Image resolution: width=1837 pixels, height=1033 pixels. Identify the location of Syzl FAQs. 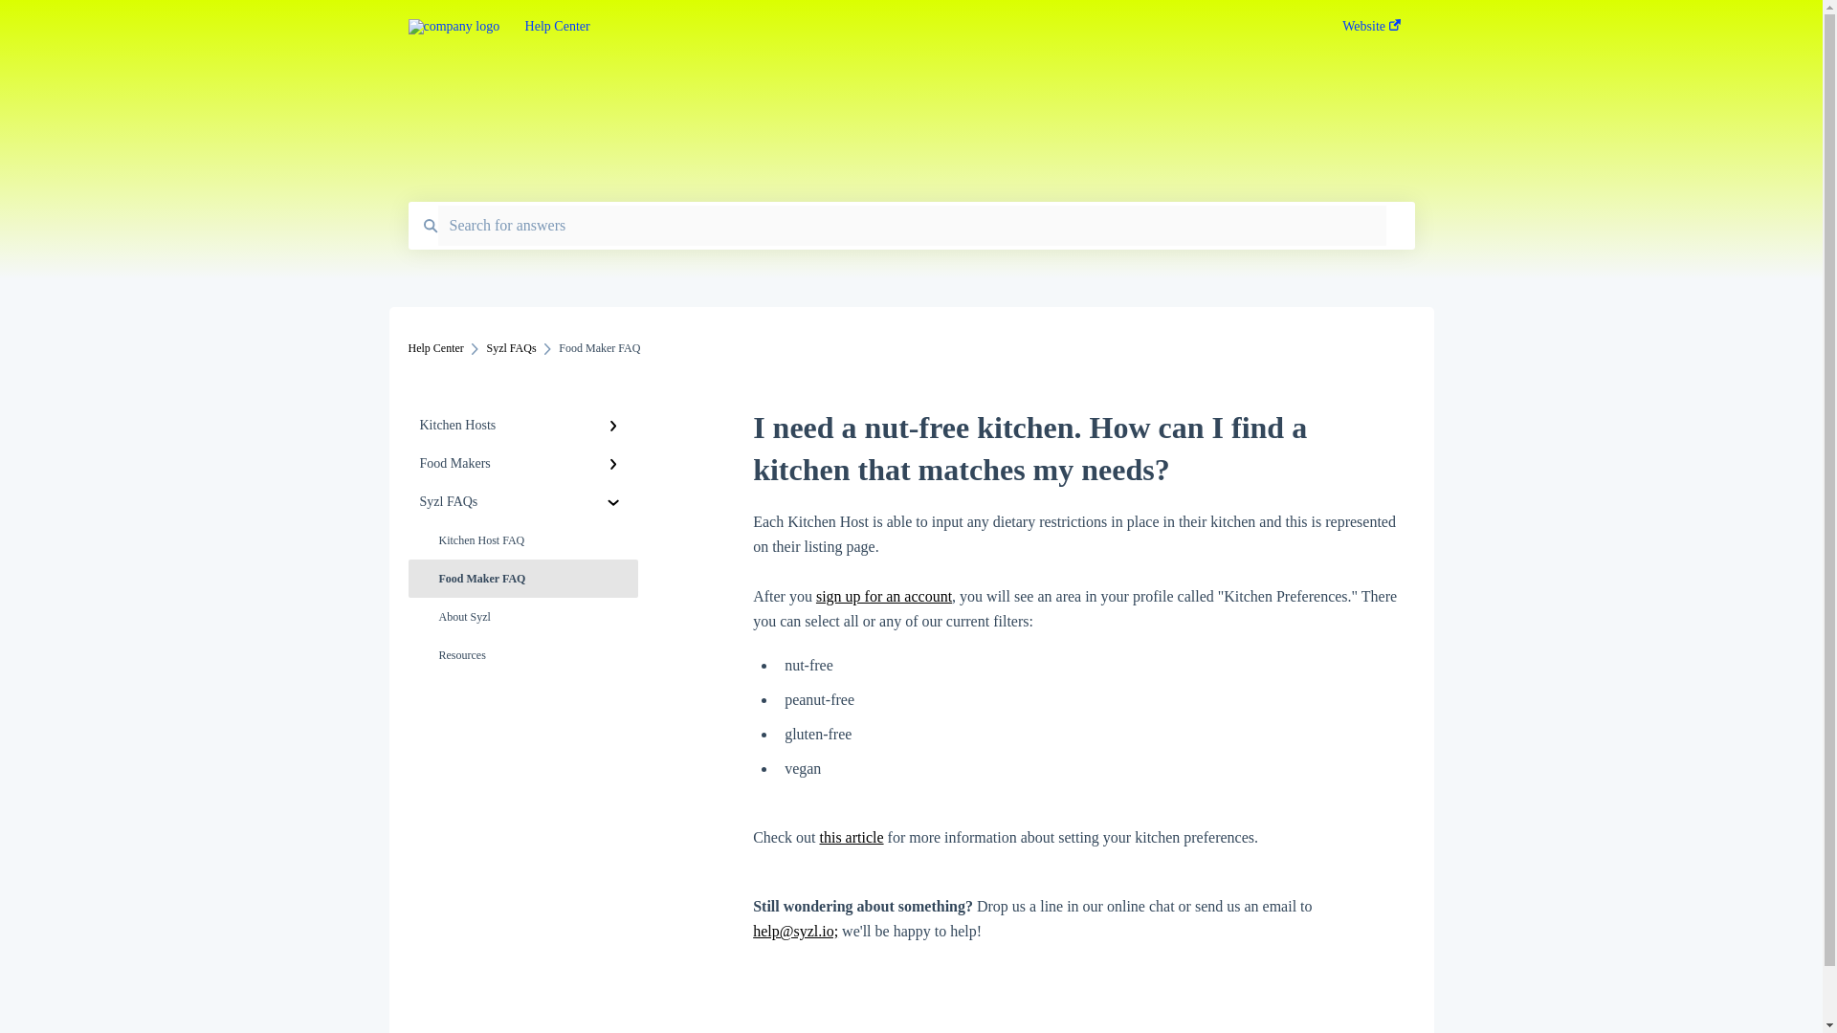
(522, 502).